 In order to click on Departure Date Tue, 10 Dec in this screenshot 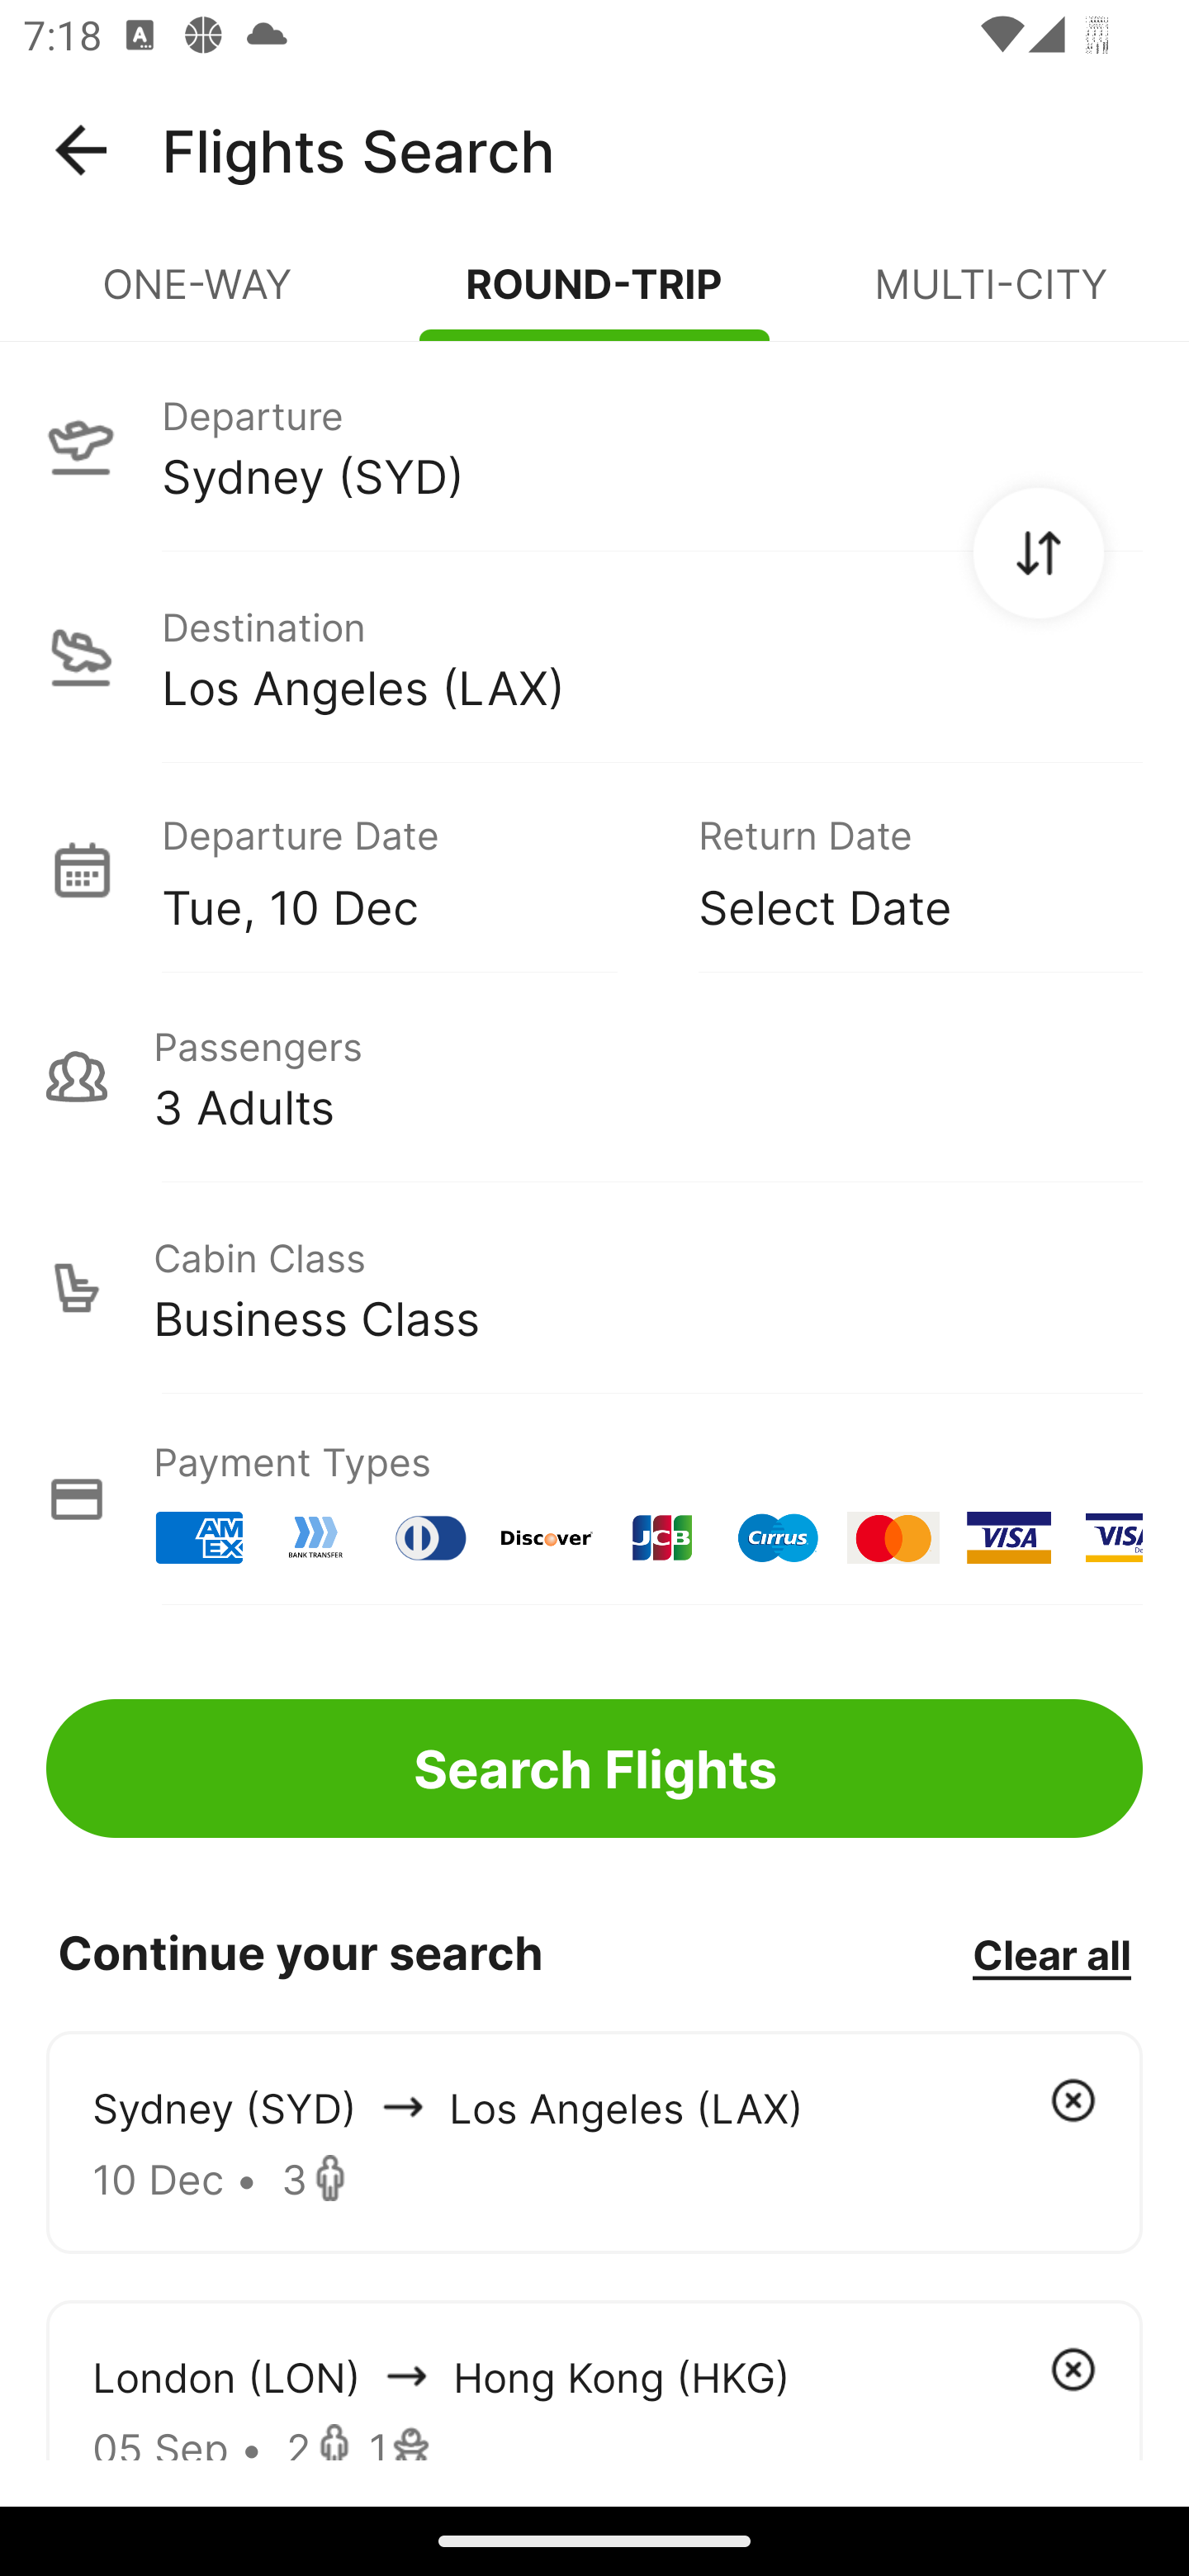, I will do `click(406, 869)`.